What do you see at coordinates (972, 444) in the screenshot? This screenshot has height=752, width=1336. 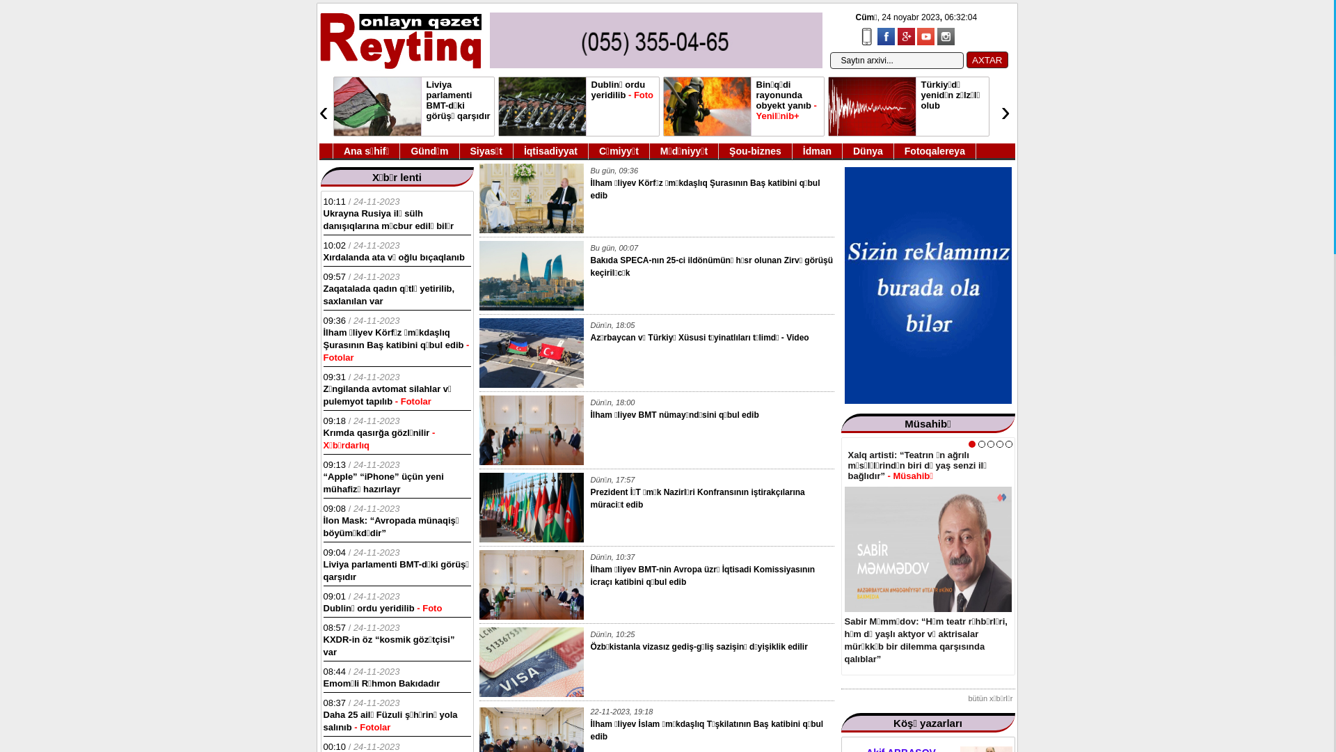 I see `.` at bounding box center [972, 444].